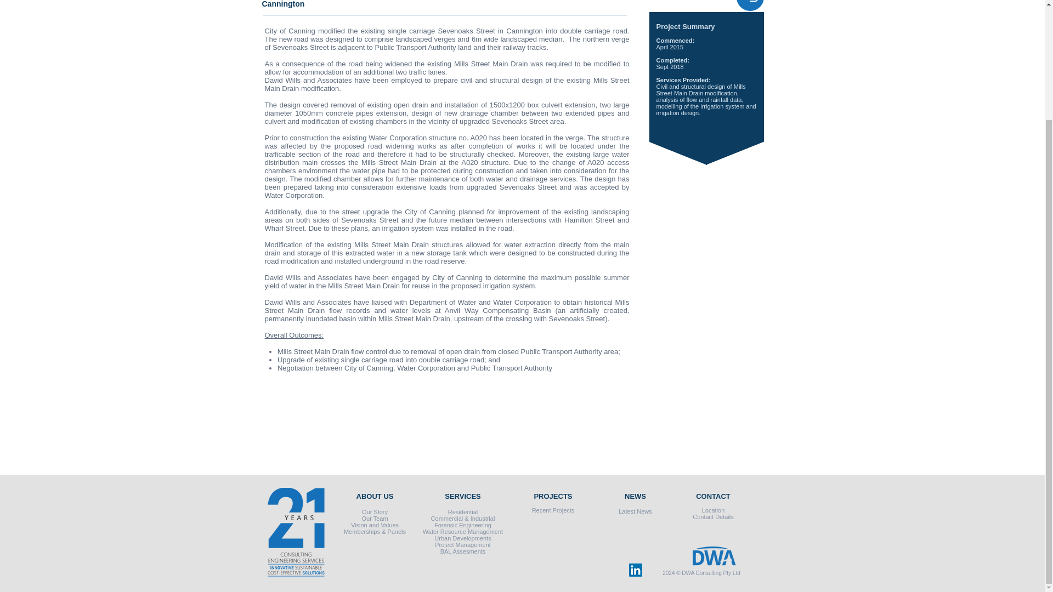  Describe the element at coordinates (463, 511) in the screenshot. I see `Residential` at that location.